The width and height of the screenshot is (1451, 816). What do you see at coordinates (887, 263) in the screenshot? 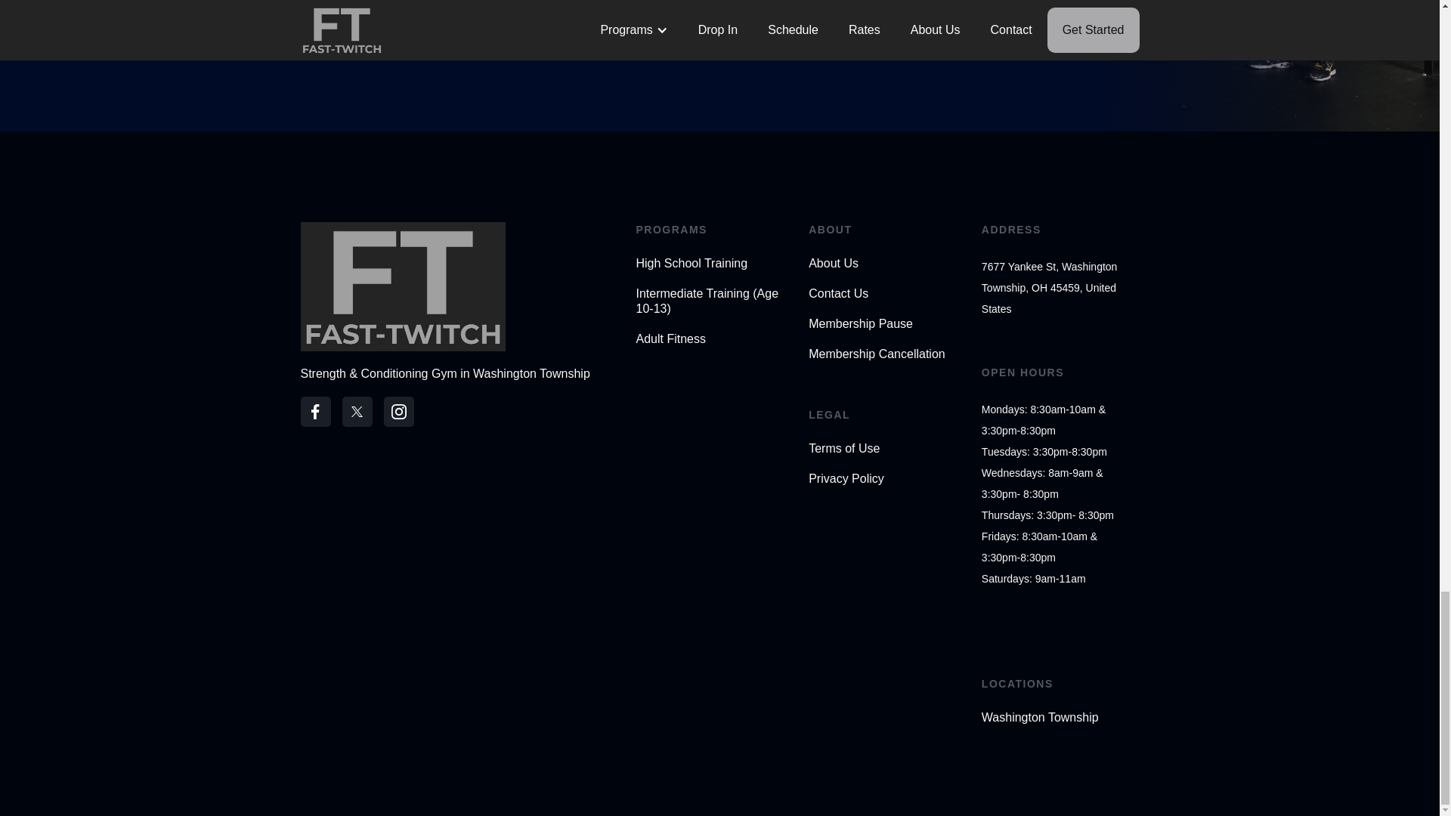
I see `About Us` at bounding box center [887, 263].